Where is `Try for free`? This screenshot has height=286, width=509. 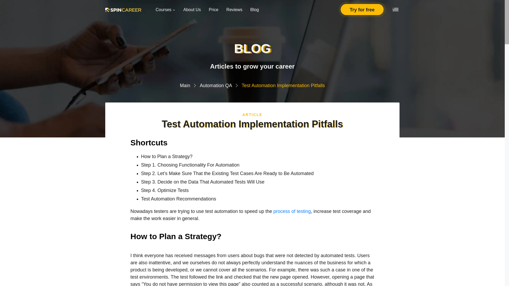 Try for free is located at coordinates (362, 10).